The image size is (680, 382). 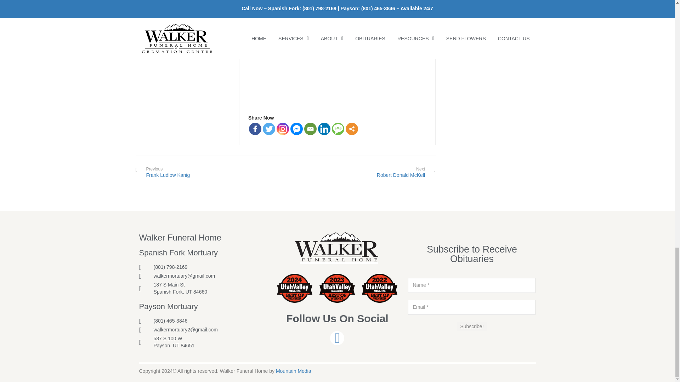 What do you see at coordinates (324, 129) in the screenshot?
I see `LinkedIn` at bounding box center [324, 129].